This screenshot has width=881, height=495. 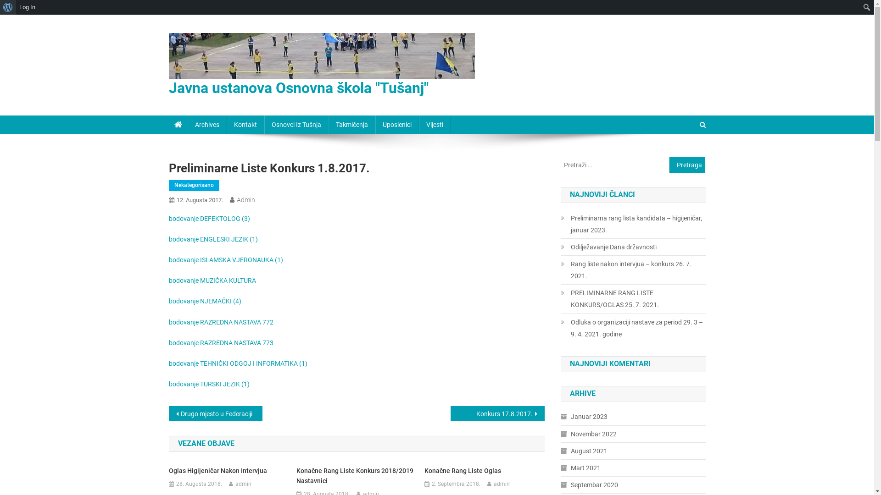 What do you see at coordinates (633, 299) in the screenshot?
I see `PRELIMINARNE RANG LISTE KONKURS/OGLAS 25. 7. 2021.` at bounding box center [633, 299].